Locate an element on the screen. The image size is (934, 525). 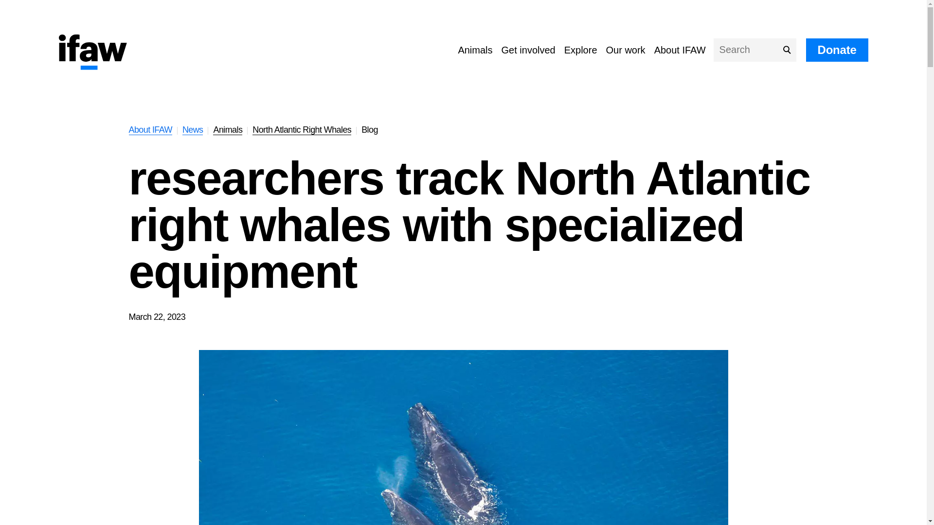
News is located at coordinates (193, 130).